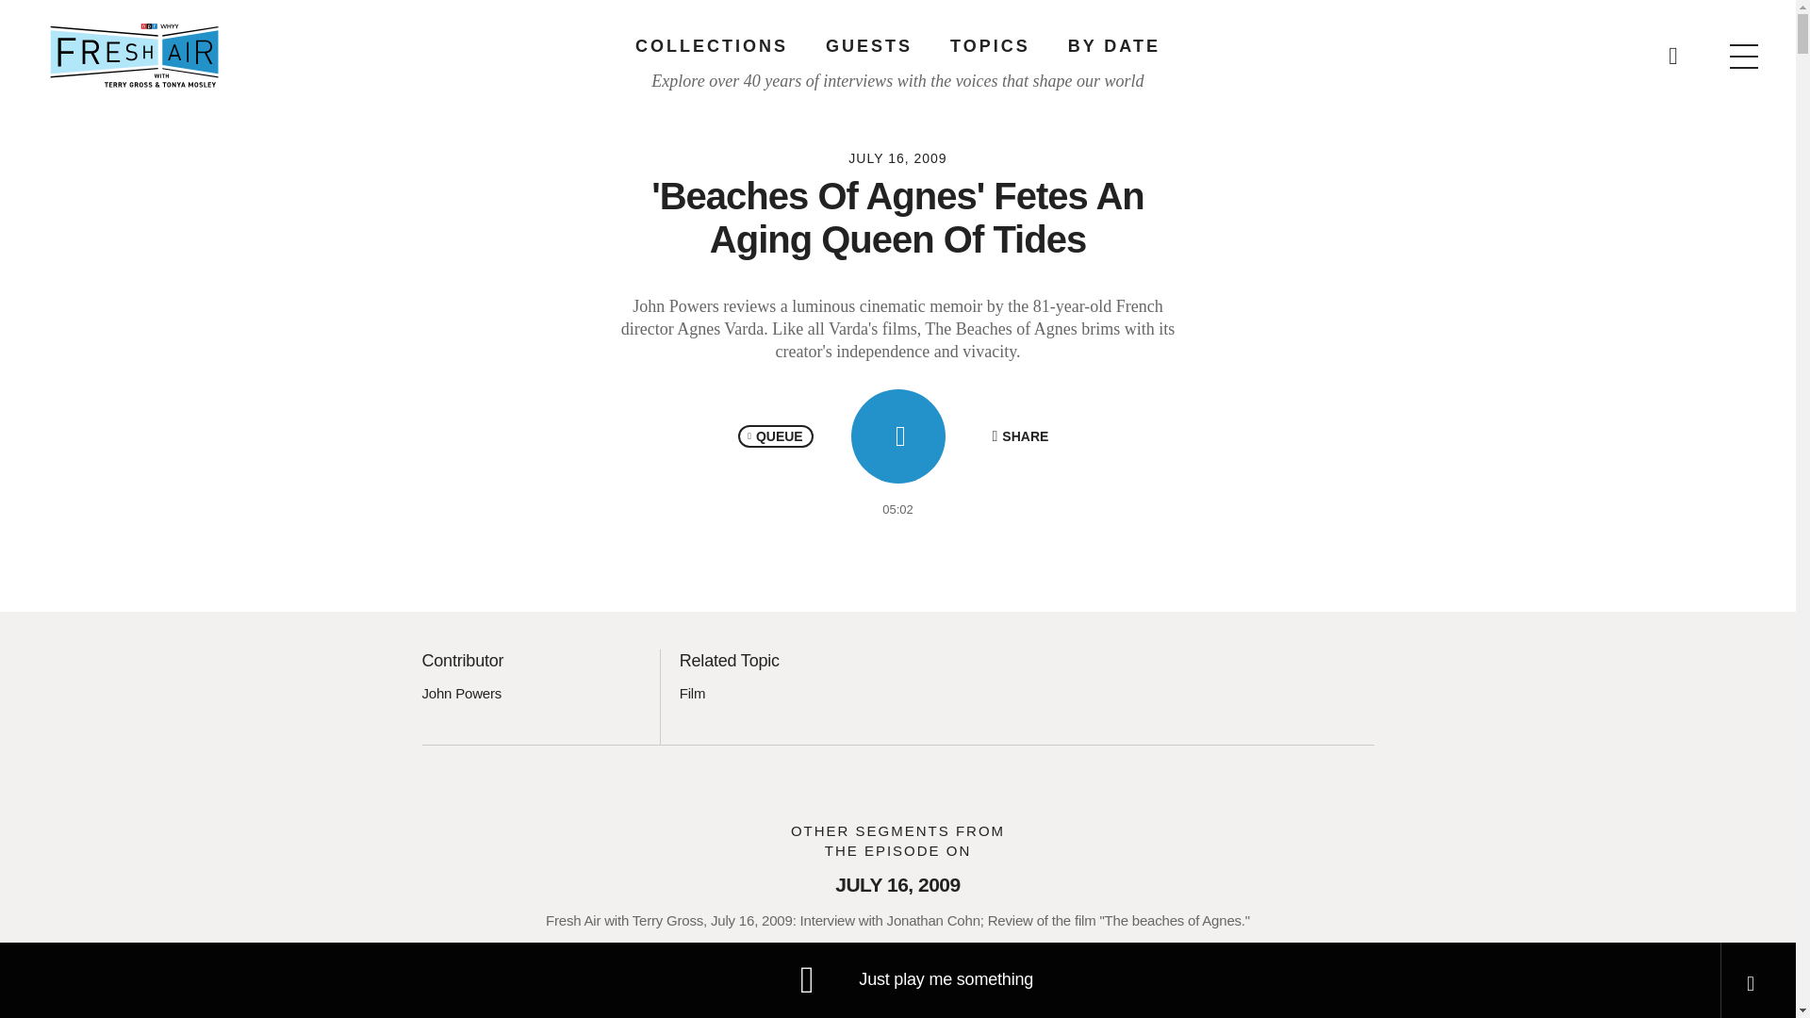 This screenshot has width=1810, height=1018. I want to click on GUESTS, so click(868, 45).